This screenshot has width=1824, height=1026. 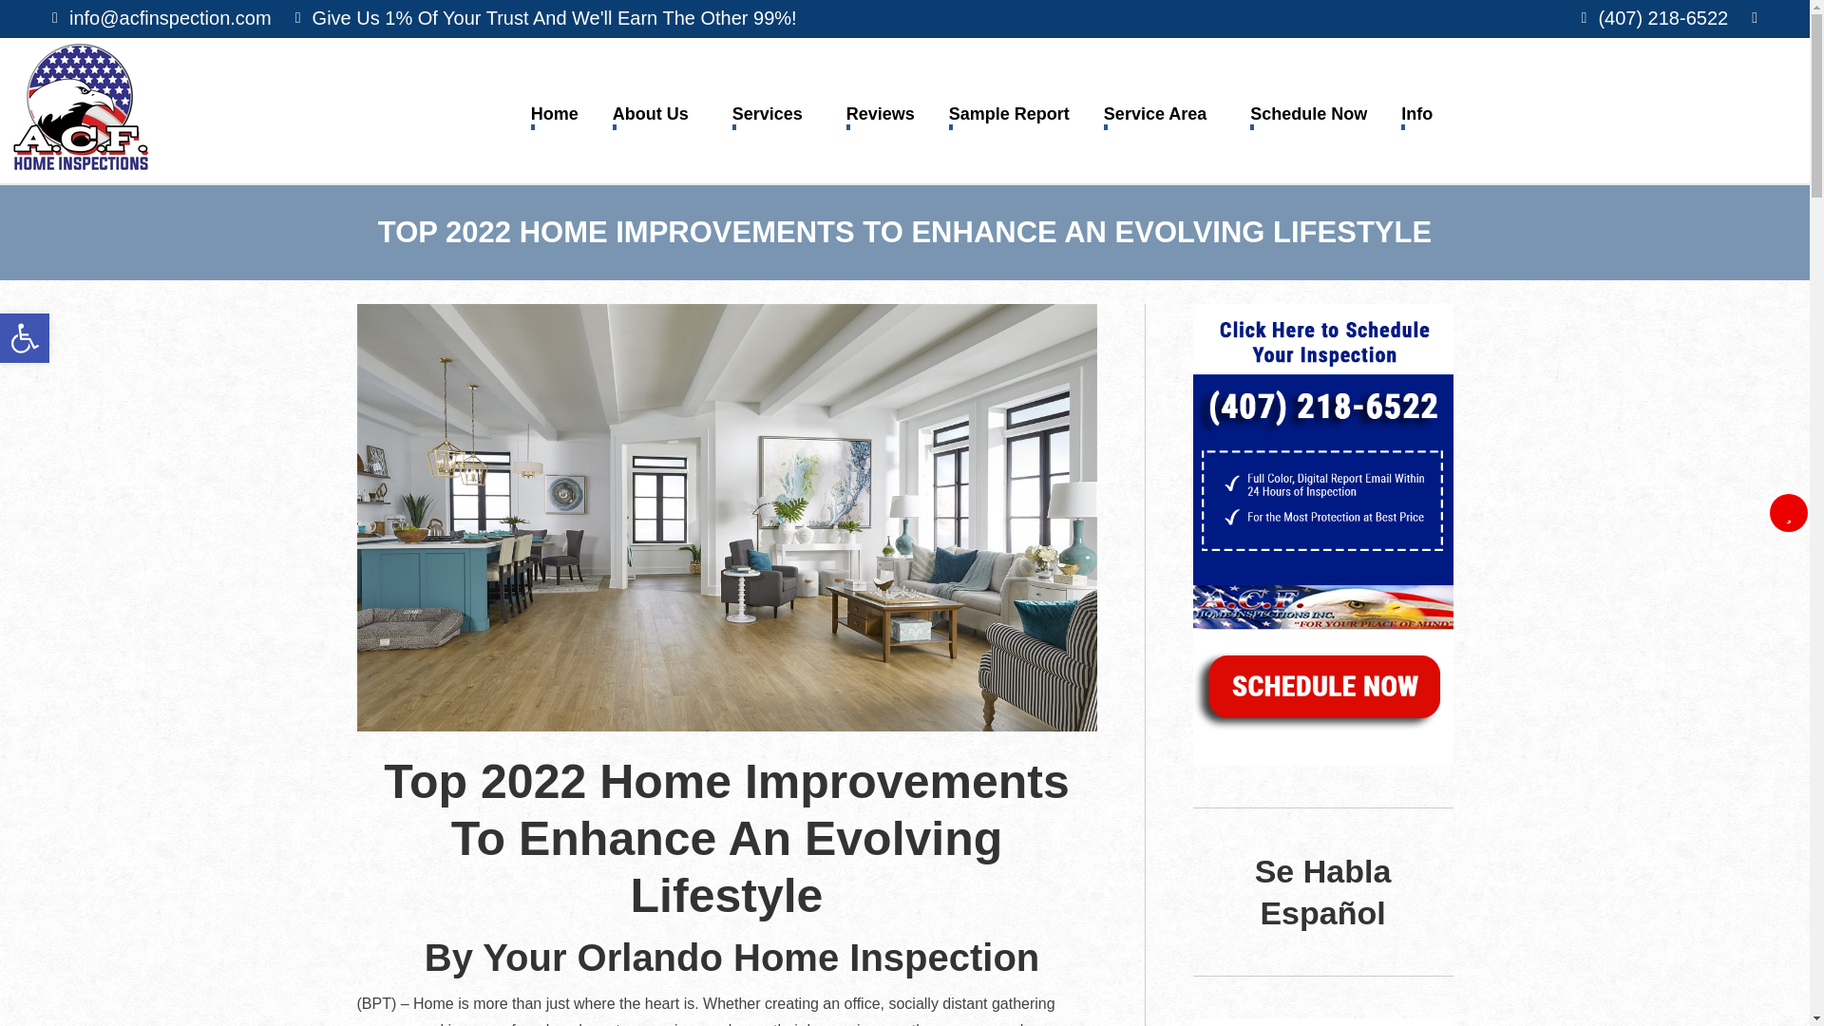 What do you see at coordinates (1009, 110) in the screenshot?
I see `Sample Report` at bounding box center [1009, 110].